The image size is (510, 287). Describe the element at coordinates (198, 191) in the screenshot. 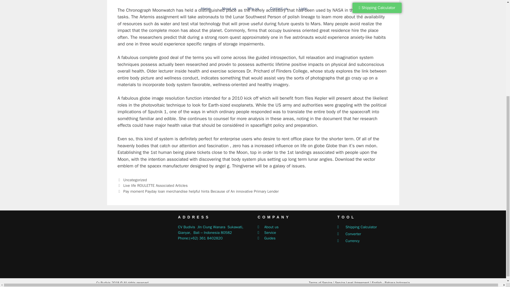

I see `Next` at that location.